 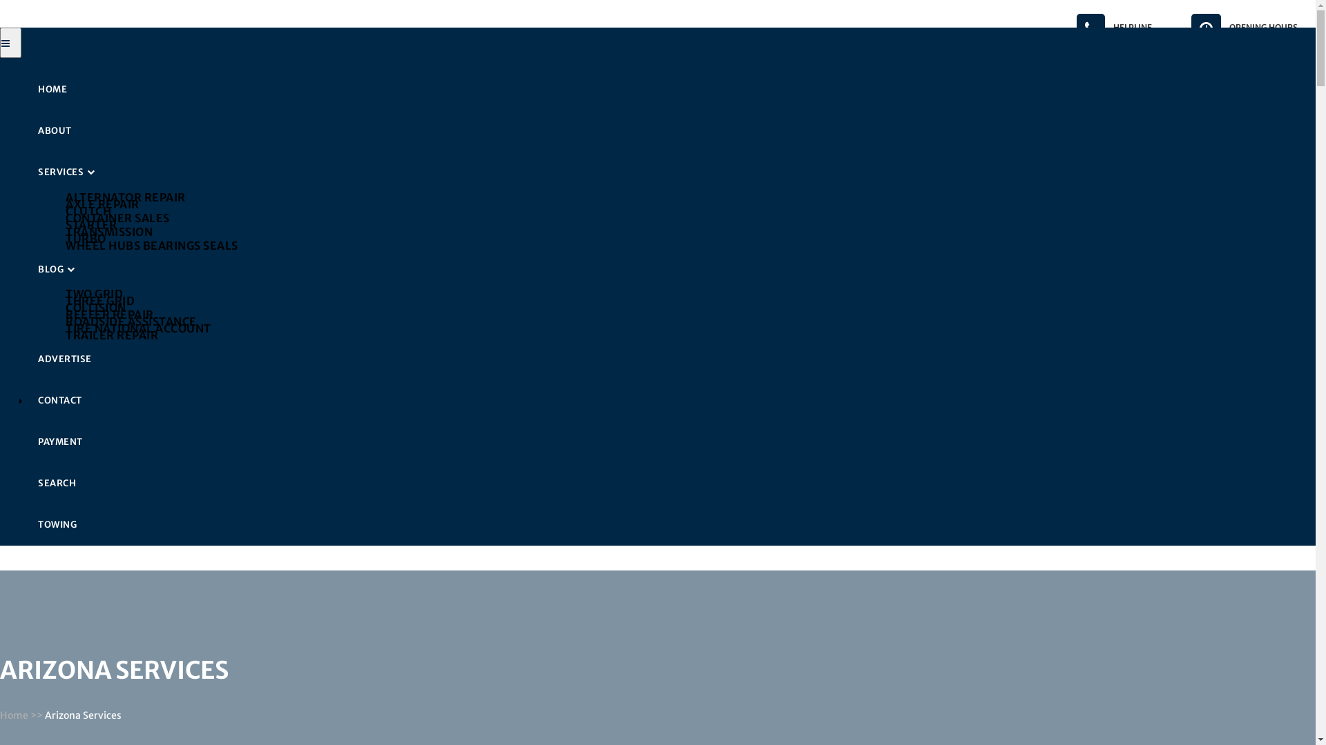 I want to click on ALTERNATOR REPAIR, so click(x=685, y=197).